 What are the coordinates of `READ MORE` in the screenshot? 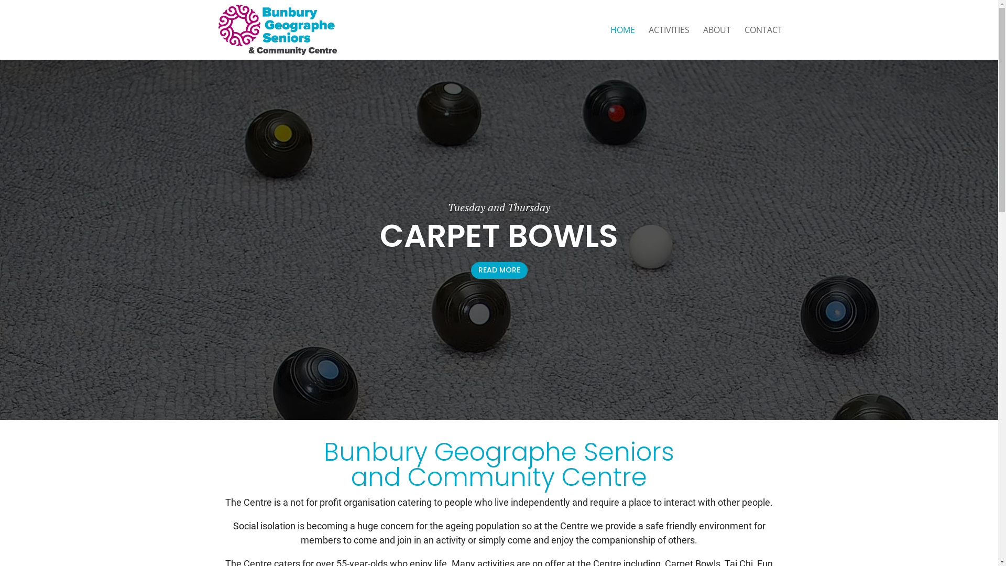 It's located at (499, 306).